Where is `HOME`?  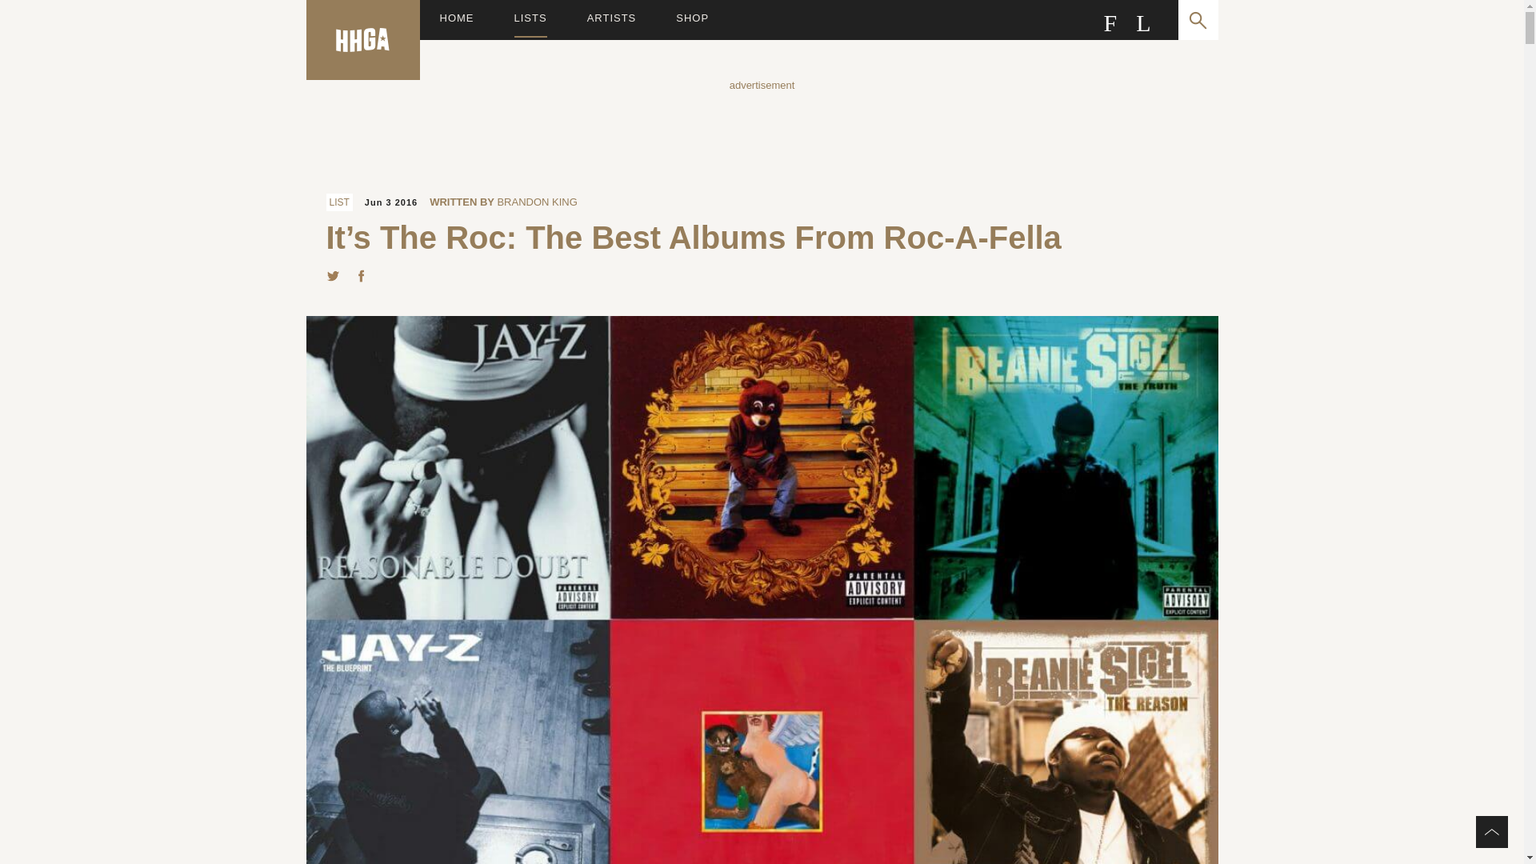
HOME is located at coordinates (457, 19).